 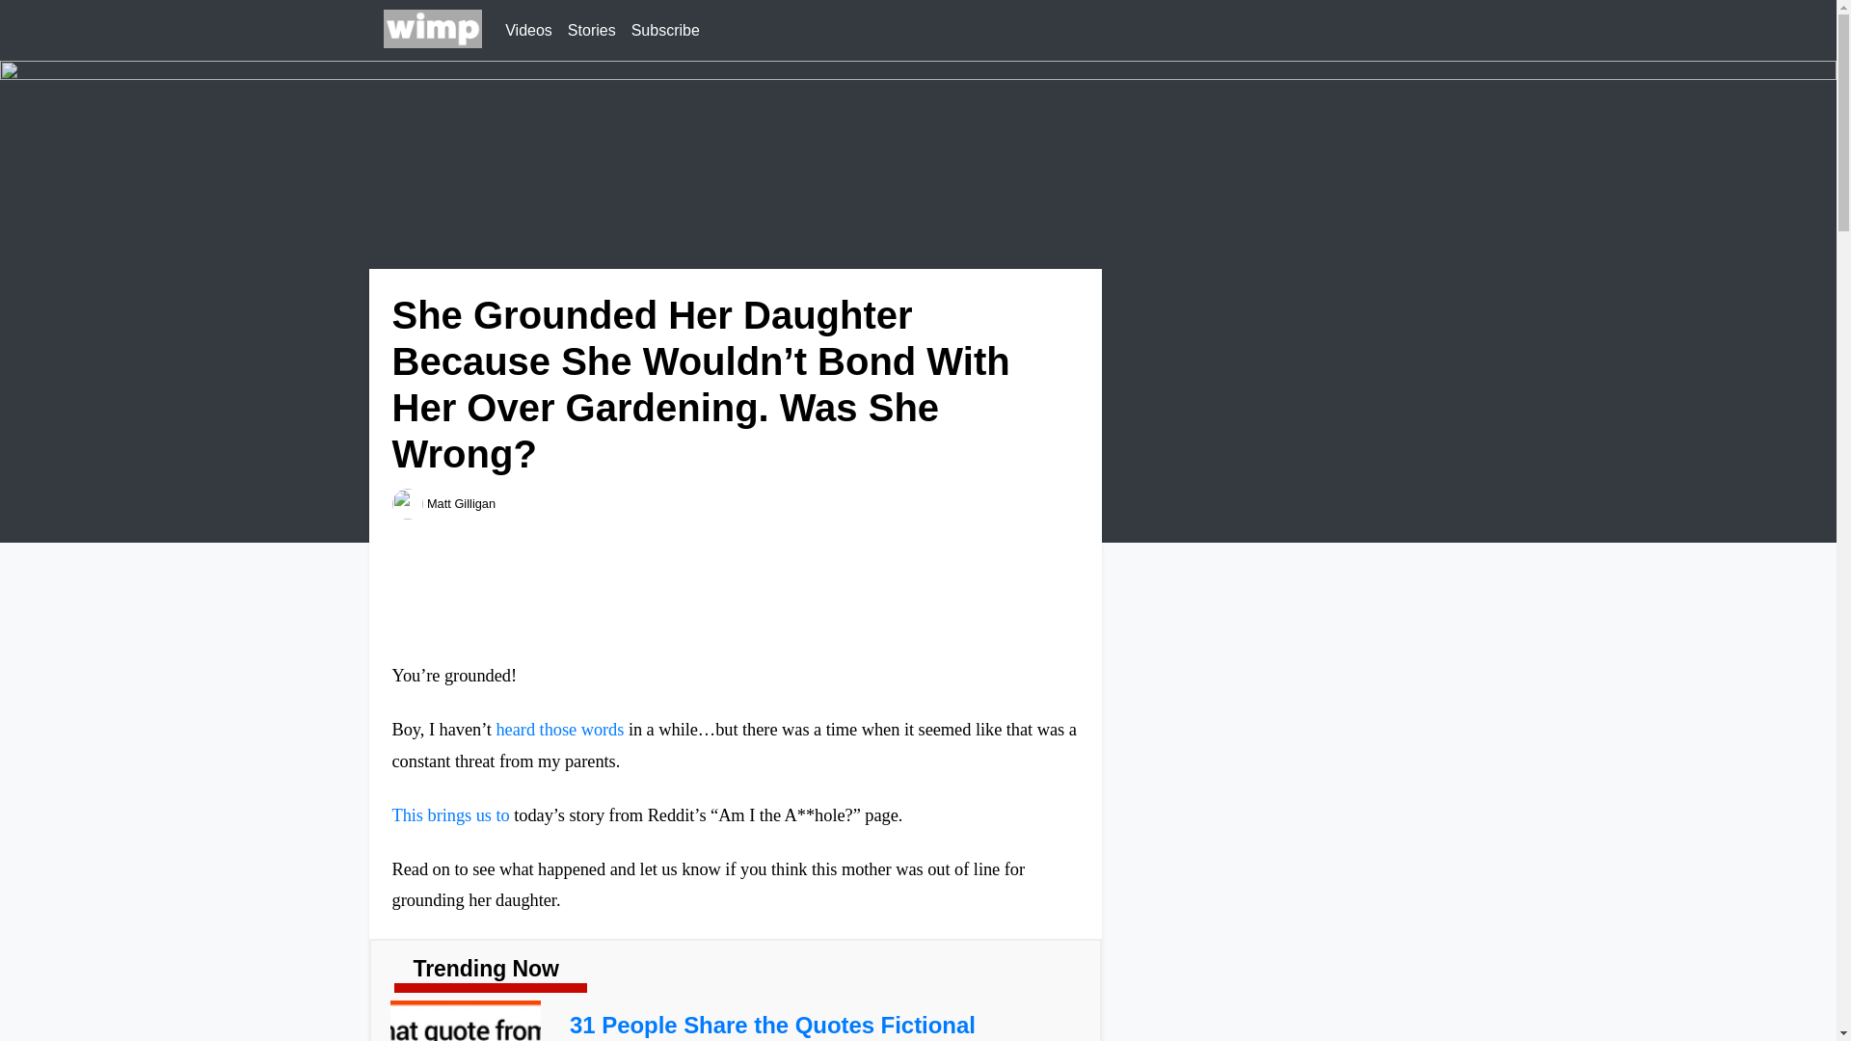 What do you see at coordinates (461, 503) in the screenshot?
I see `Posts by Matt Gilligan` at bounding box center [461, 503].